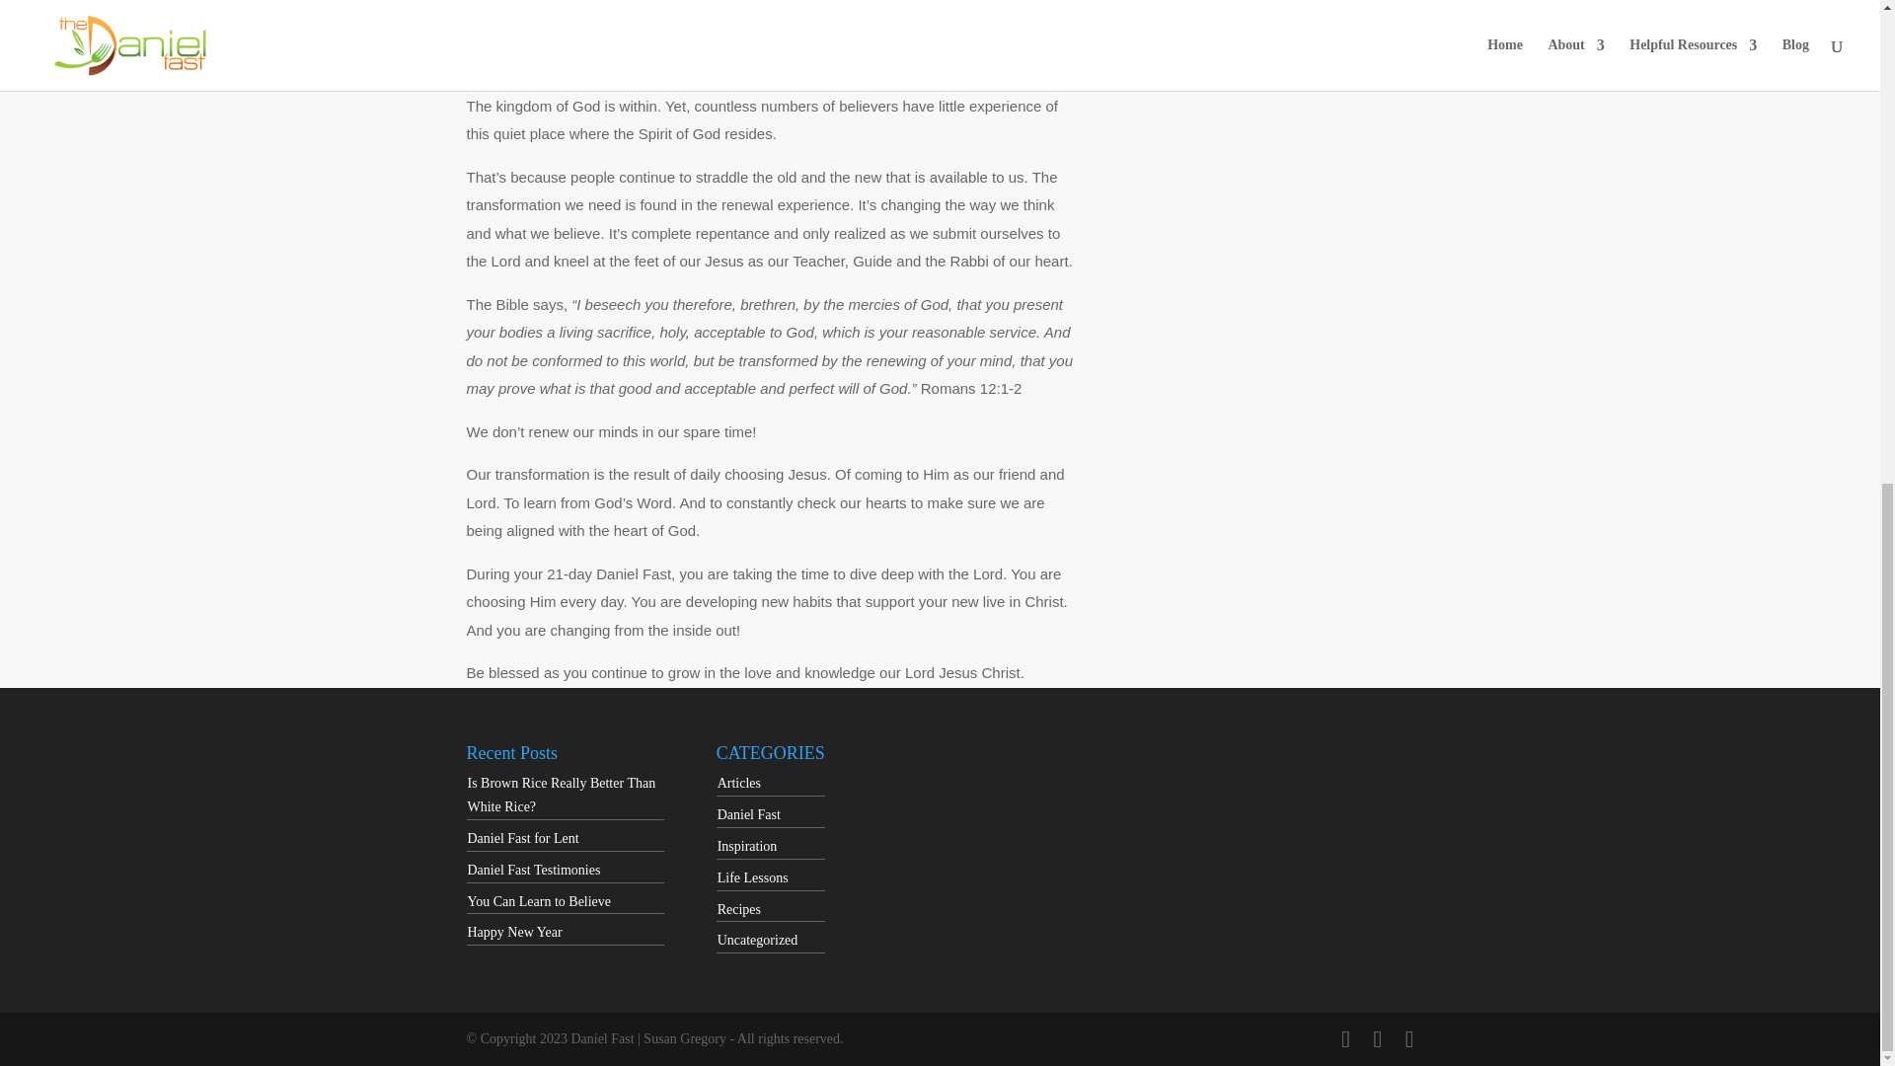 Image resolution: width=1895 pixels, height=1066 pixels. I want to click on Uncategorized, so click(758, 940).